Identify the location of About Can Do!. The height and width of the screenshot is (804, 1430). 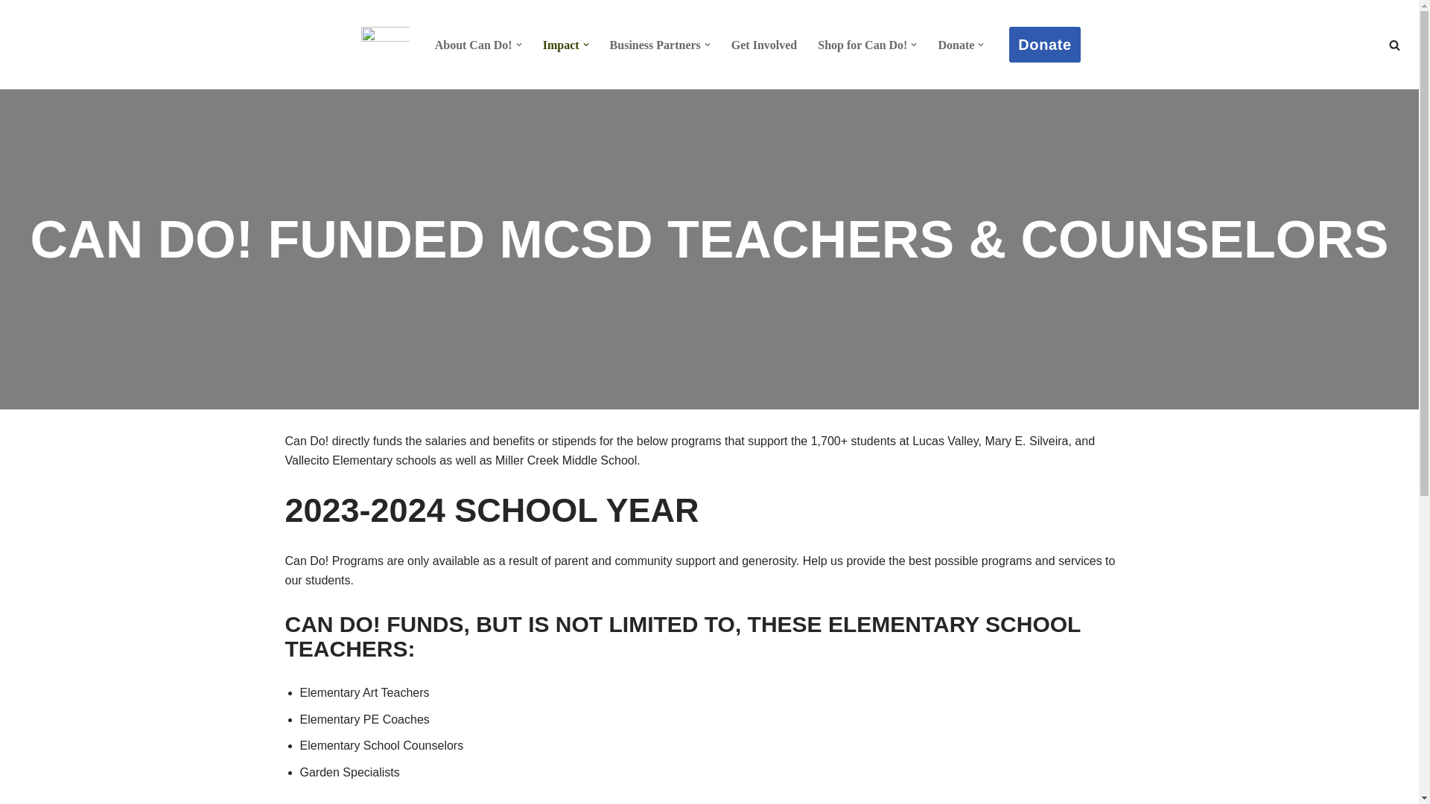
(473, 45).